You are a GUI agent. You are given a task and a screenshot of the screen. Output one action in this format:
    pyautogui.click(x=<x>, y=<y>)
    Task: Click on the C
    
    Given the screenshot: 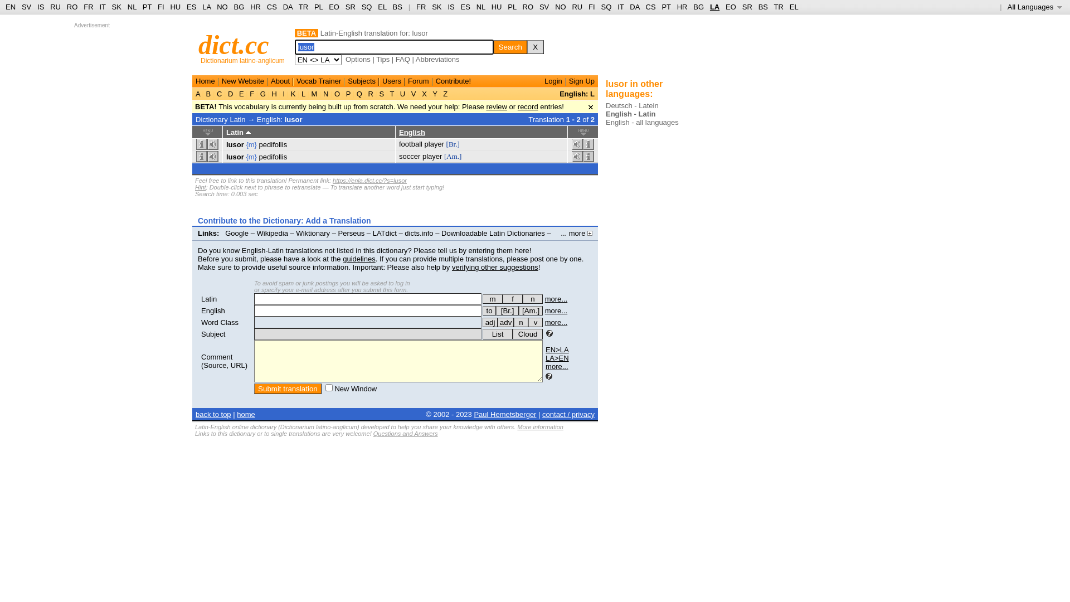 What is the action you would take?
    pyautogui.click(x=220, y=94)
    